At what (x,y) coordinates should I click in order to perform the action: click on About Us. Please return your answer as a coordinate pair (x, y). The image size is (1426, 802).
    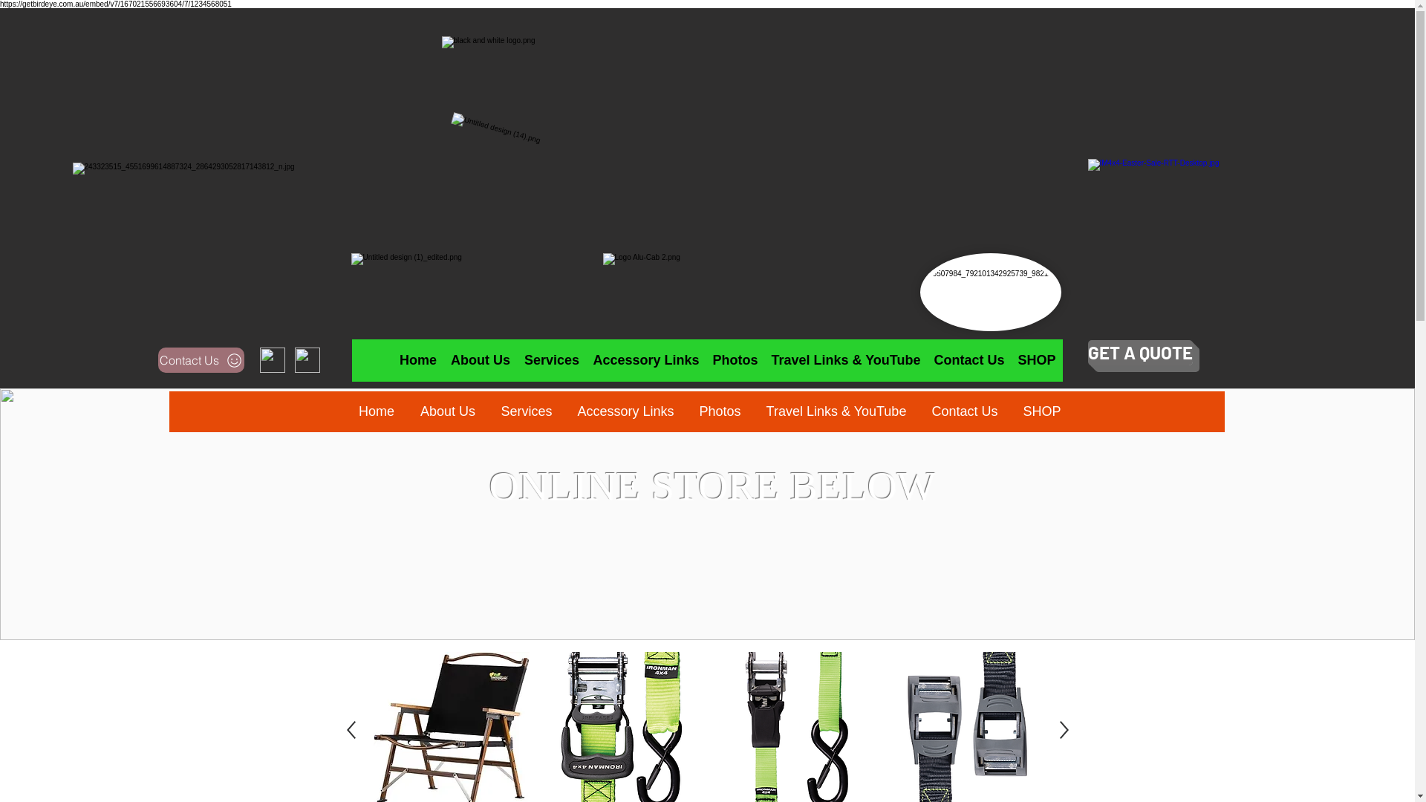
    Looking at the image, I should click on (484, 356).